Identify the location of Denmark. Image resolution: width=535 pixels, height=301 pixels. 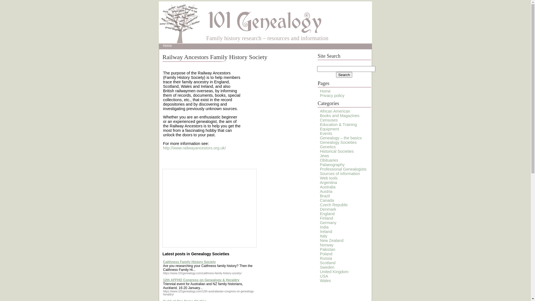
(328, 209).